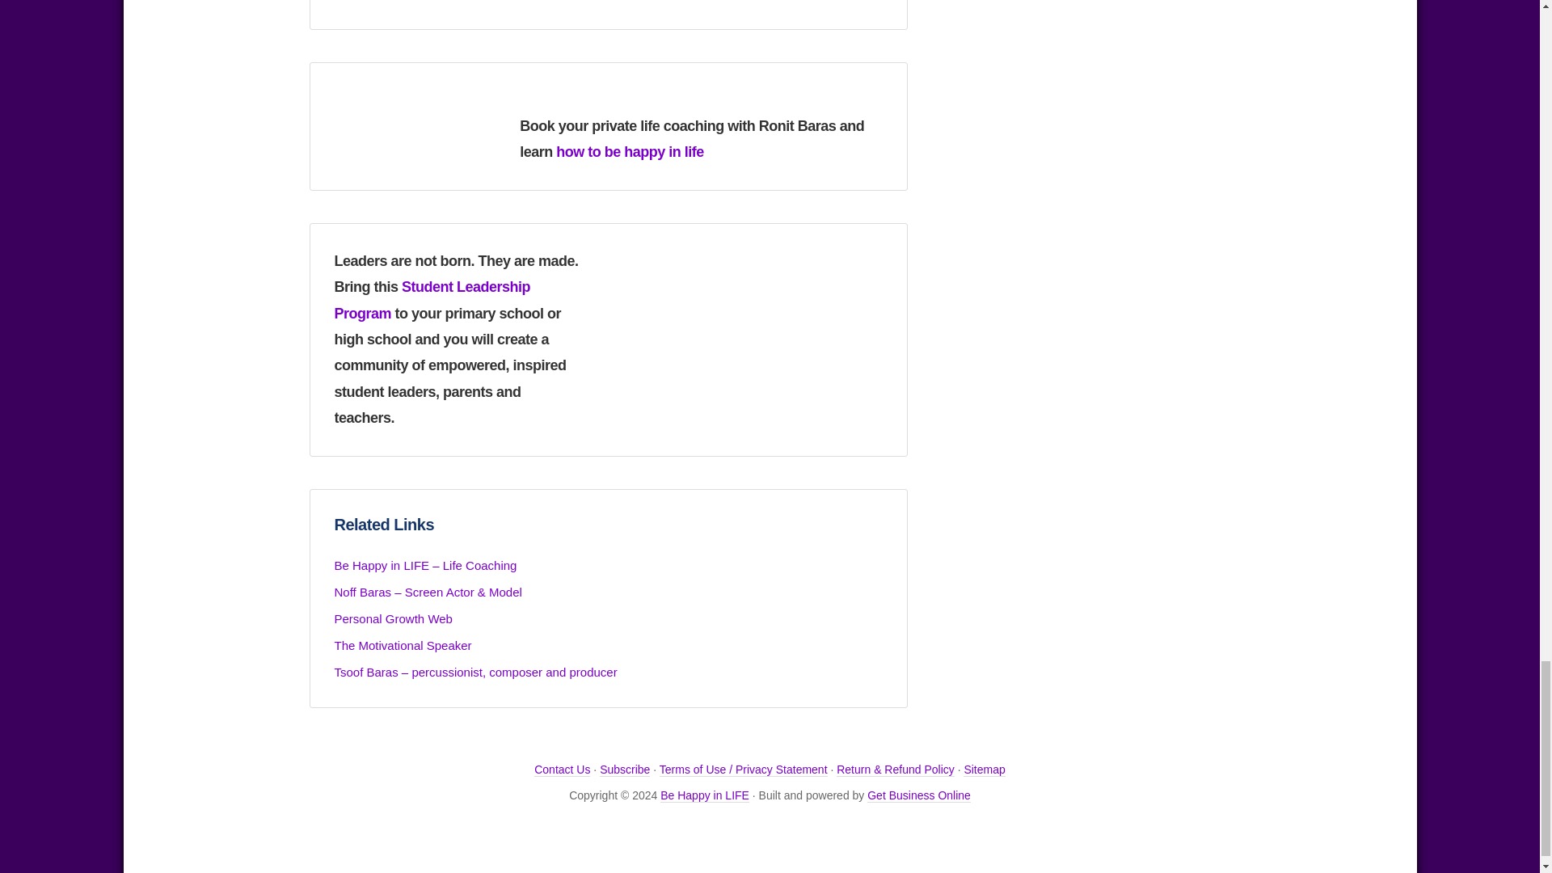  I want to click on My life coaching site, so click(425, 566).